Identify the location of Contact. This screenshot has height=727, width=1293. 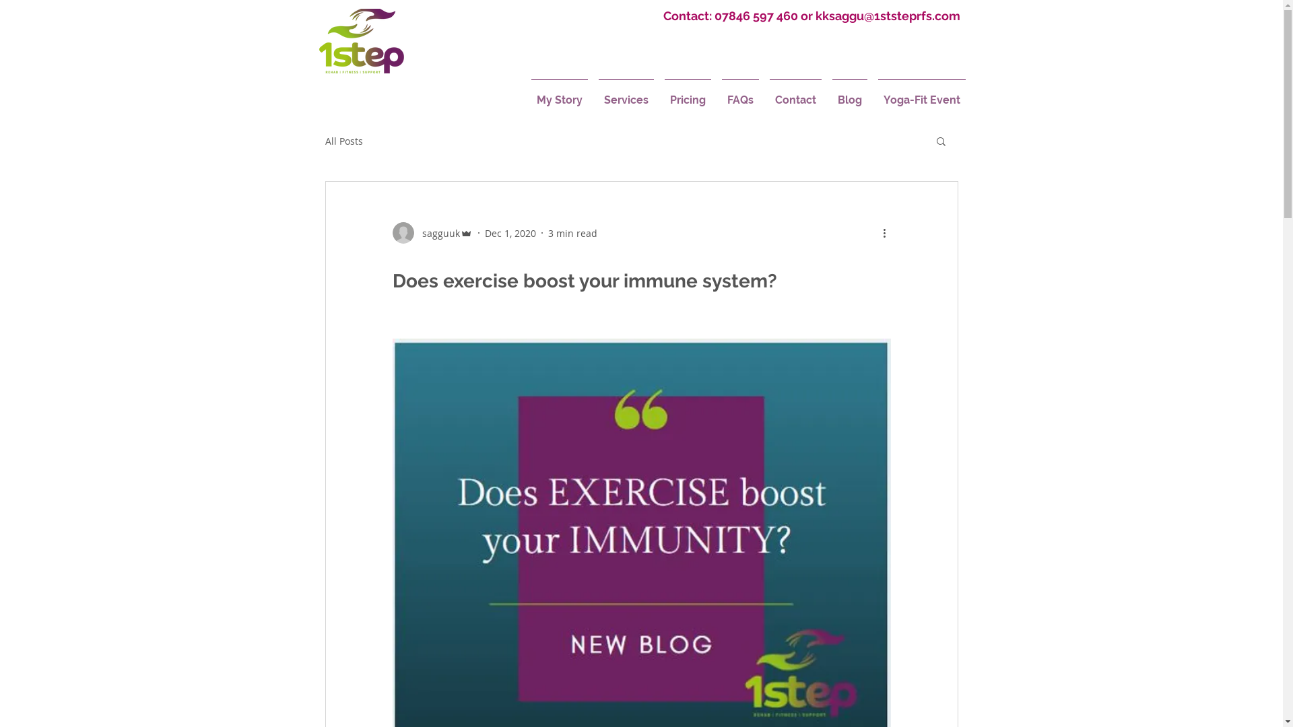
(795, 94).